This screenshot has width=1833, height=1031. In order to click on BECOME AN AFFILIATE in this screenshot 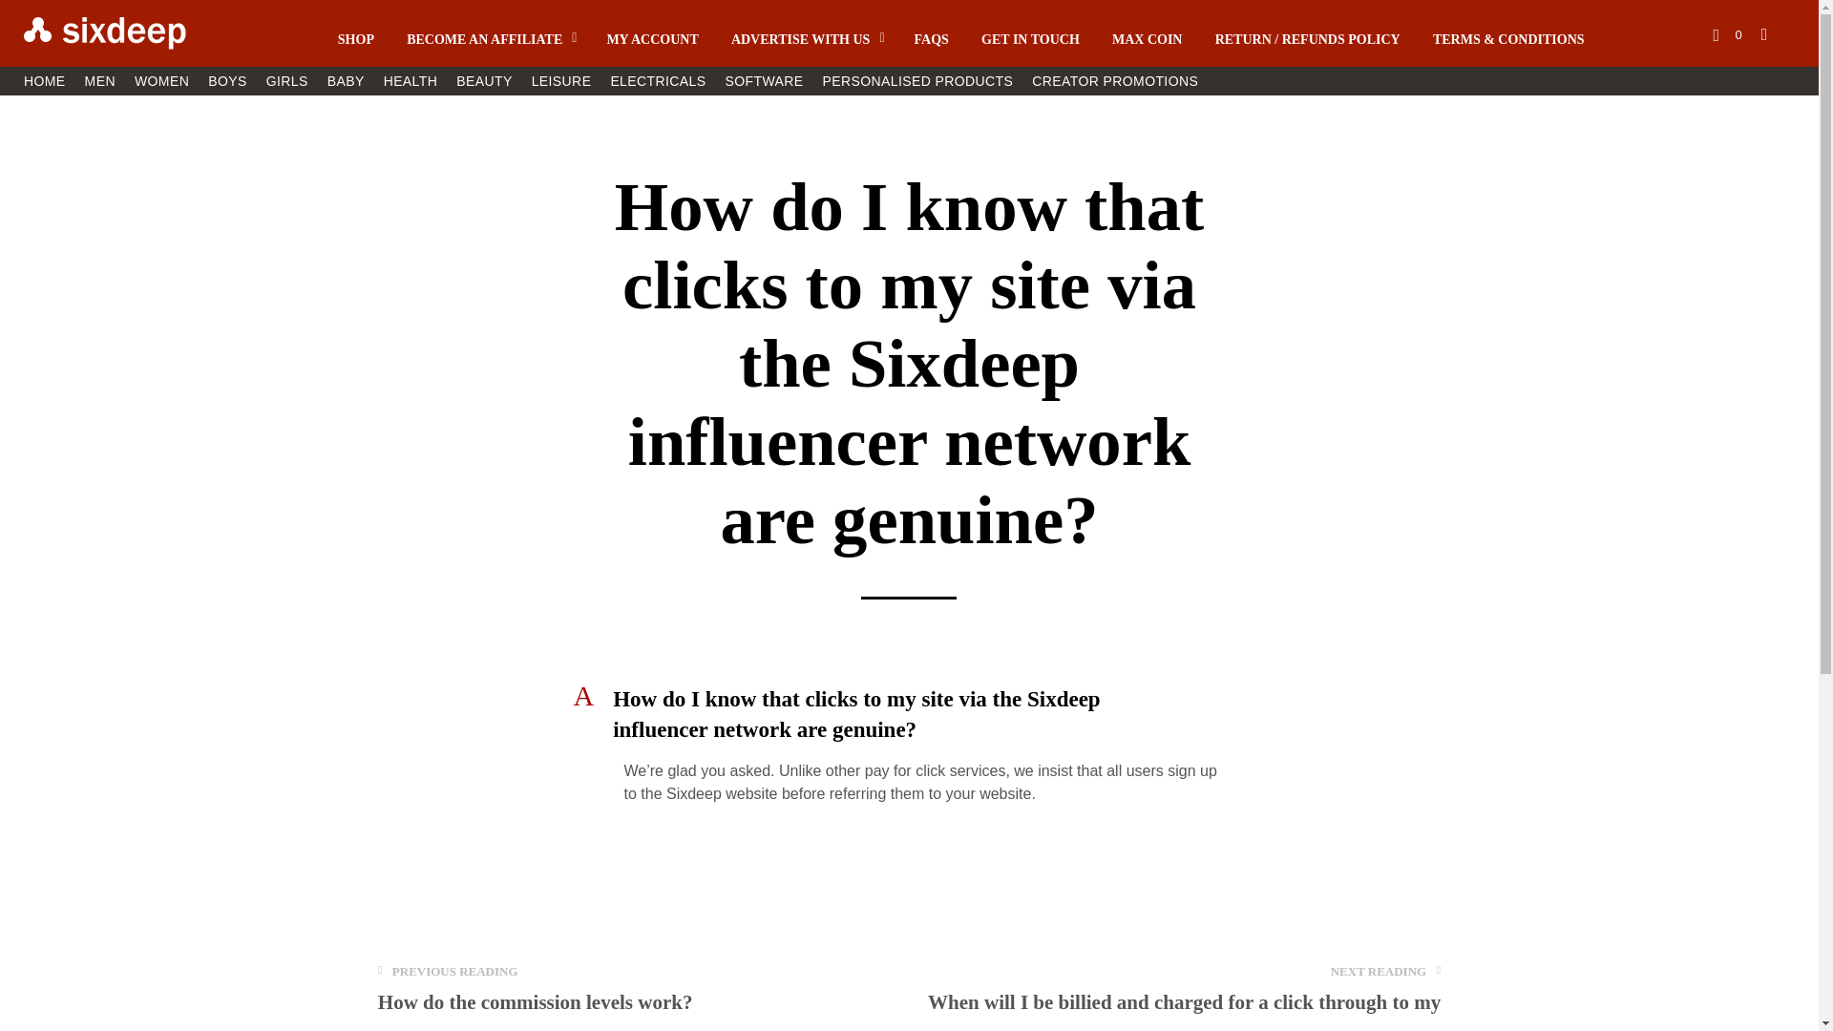, I will do `click(484, 39)`.